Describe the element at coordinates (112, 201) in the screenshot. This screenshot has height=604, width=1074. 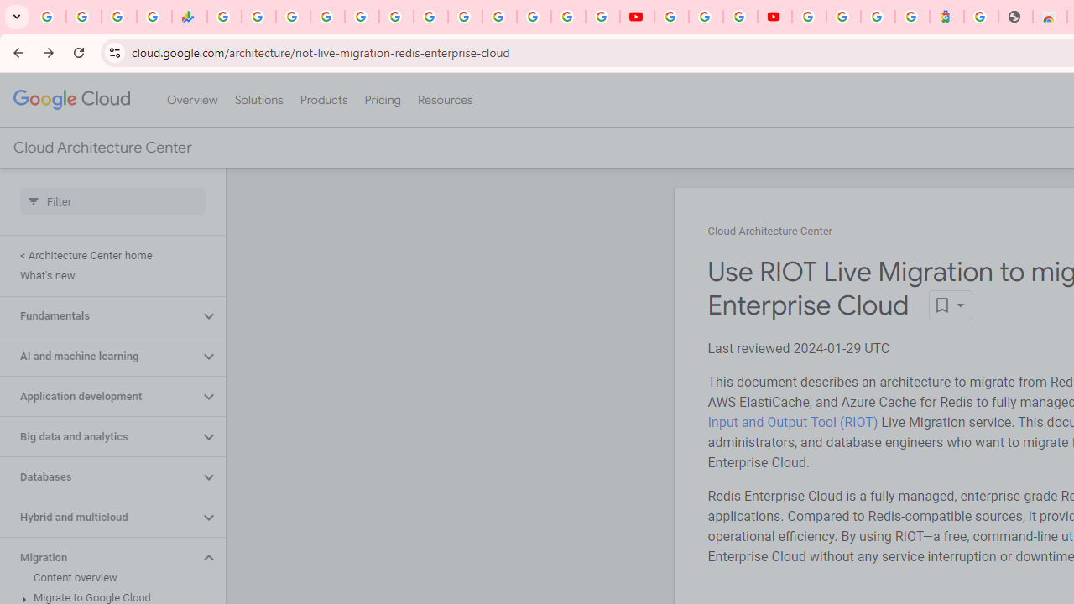
I see `Type to filter` at that location.